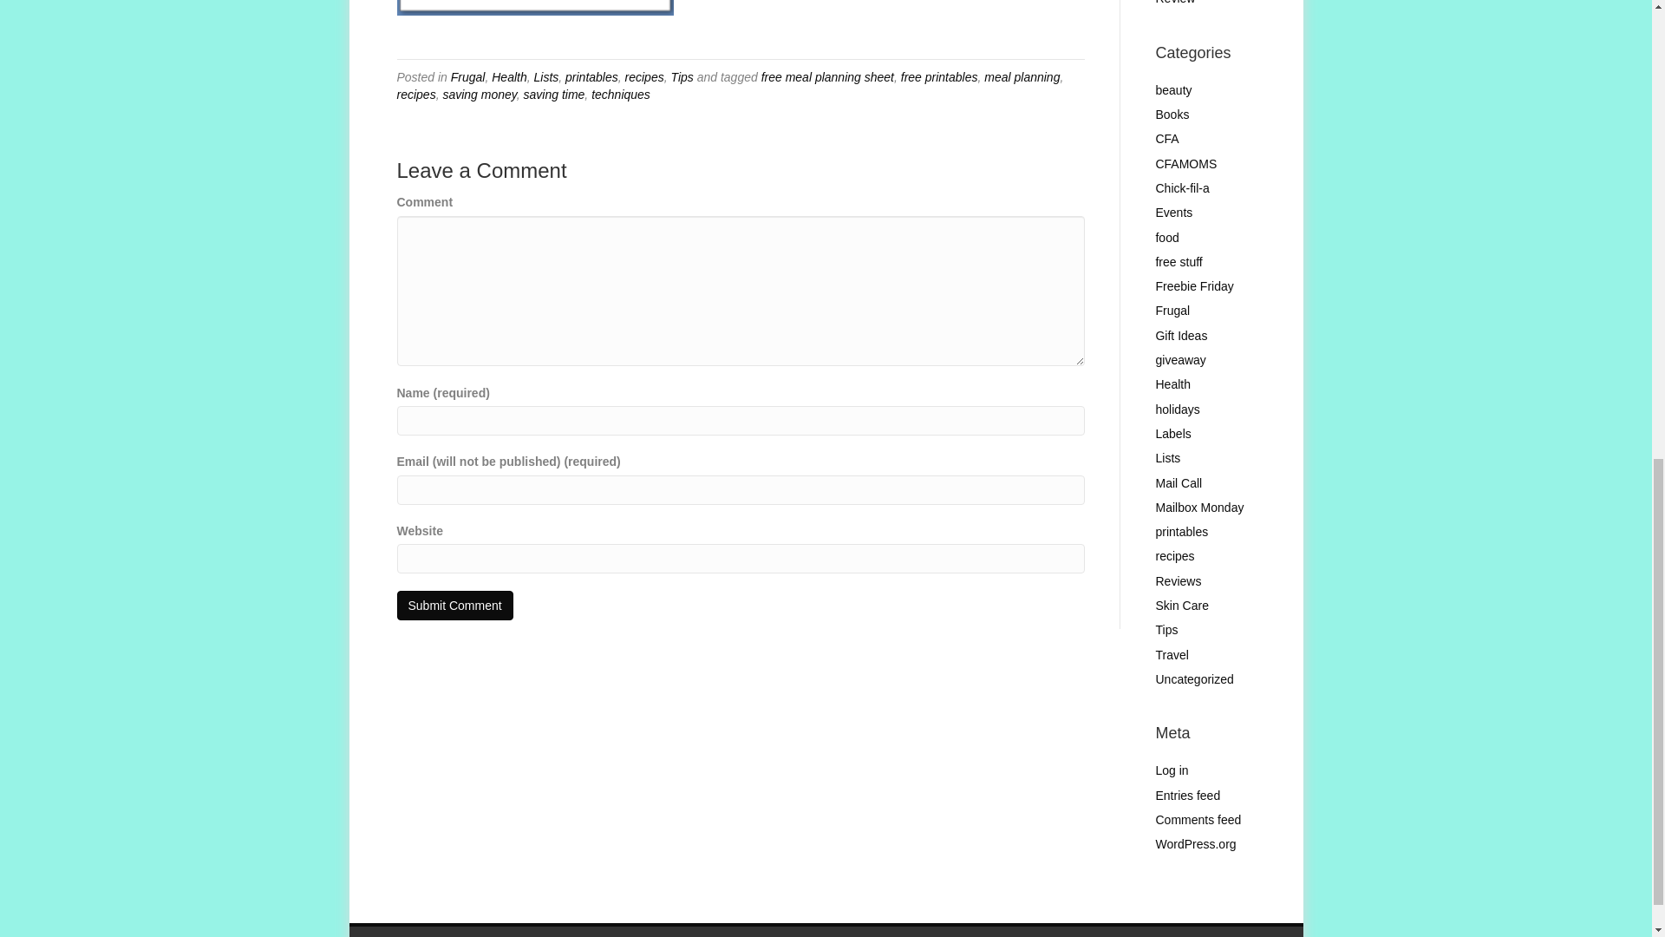 This screenshot has height=937, width=1665. I want to click on Health, so click(508, 77).